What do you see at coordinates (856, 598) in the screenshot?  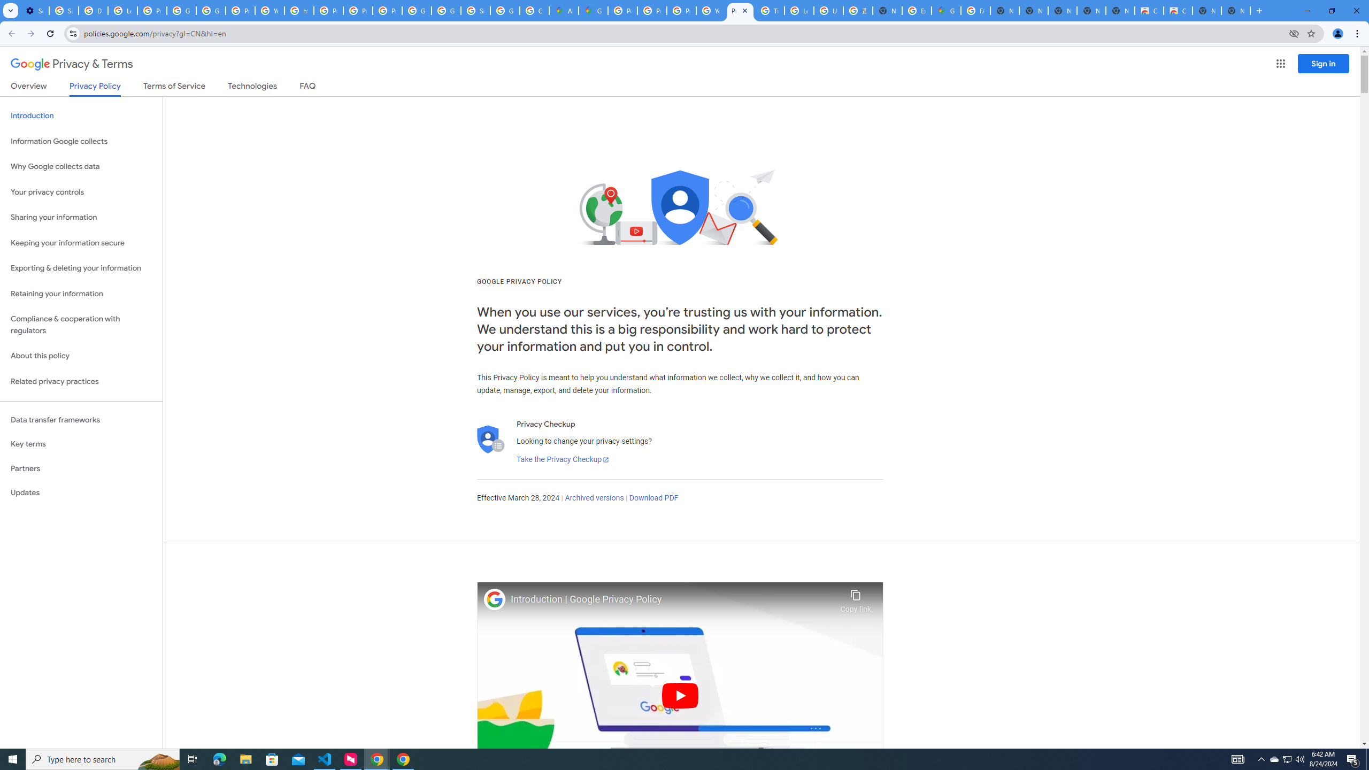 I see `Copy link` at bounding box center [856, 598].